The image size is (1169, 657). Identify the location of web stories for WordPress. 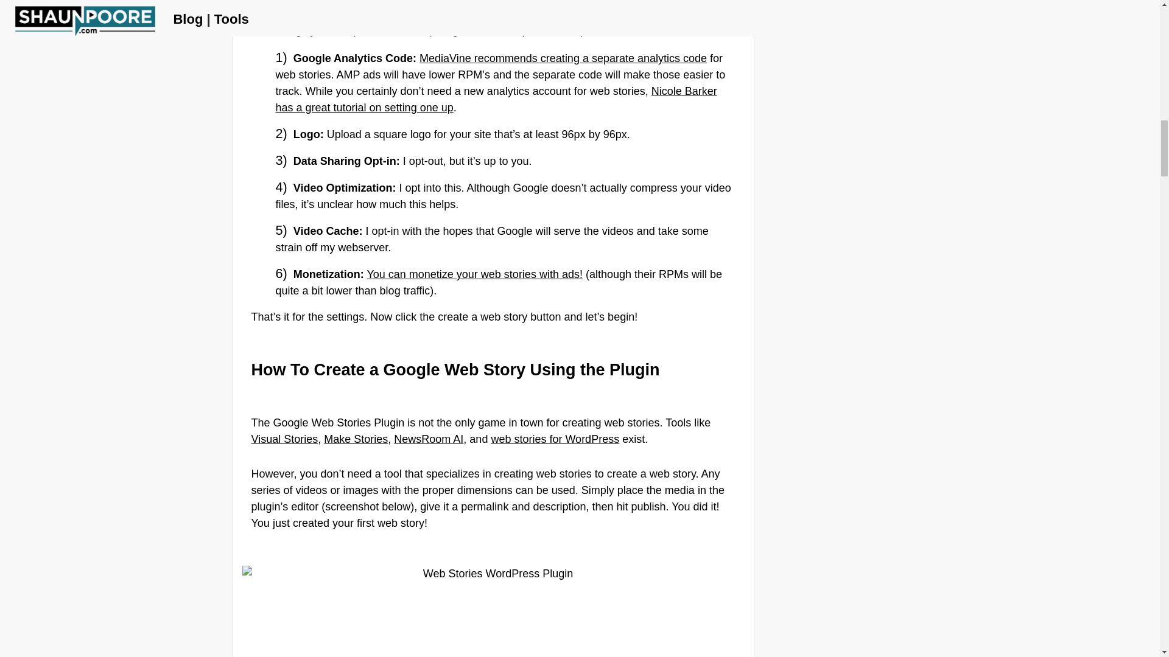
(555, 439).